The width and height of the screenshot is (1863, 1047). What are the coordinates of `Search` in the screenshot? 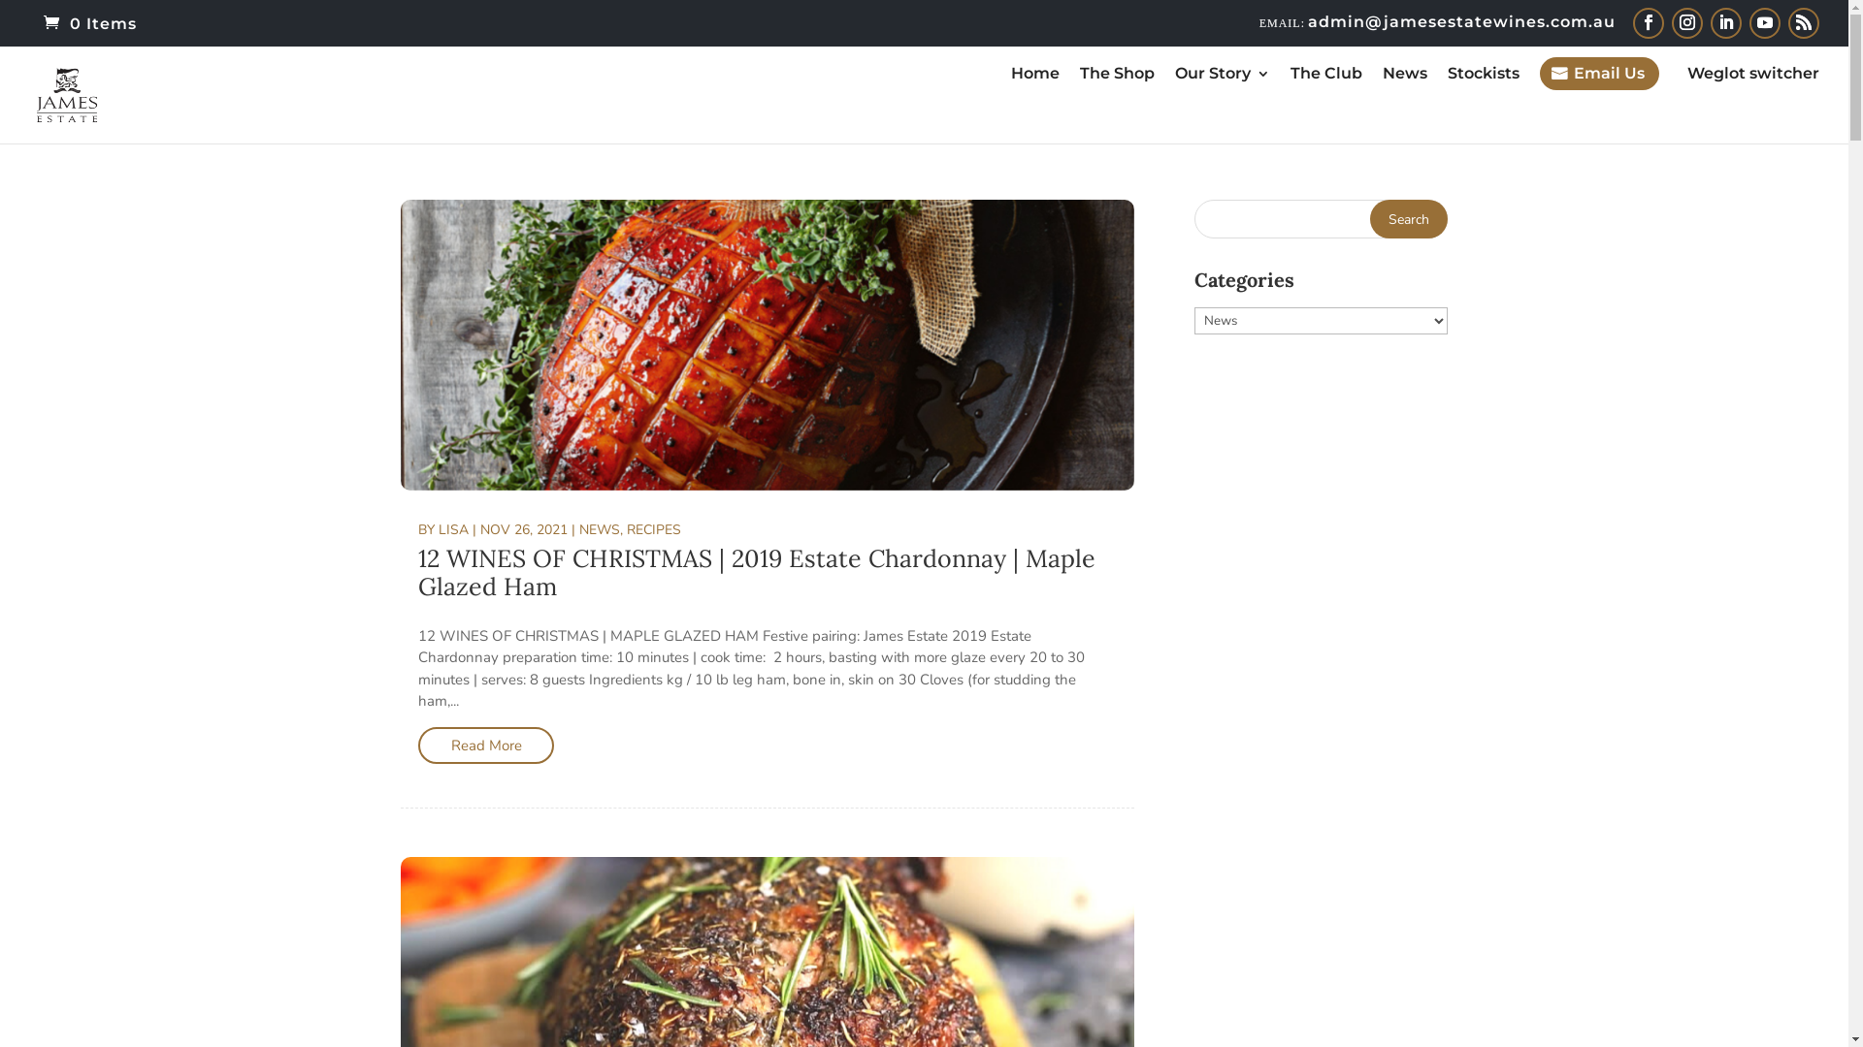 It's located at (1409, 219).